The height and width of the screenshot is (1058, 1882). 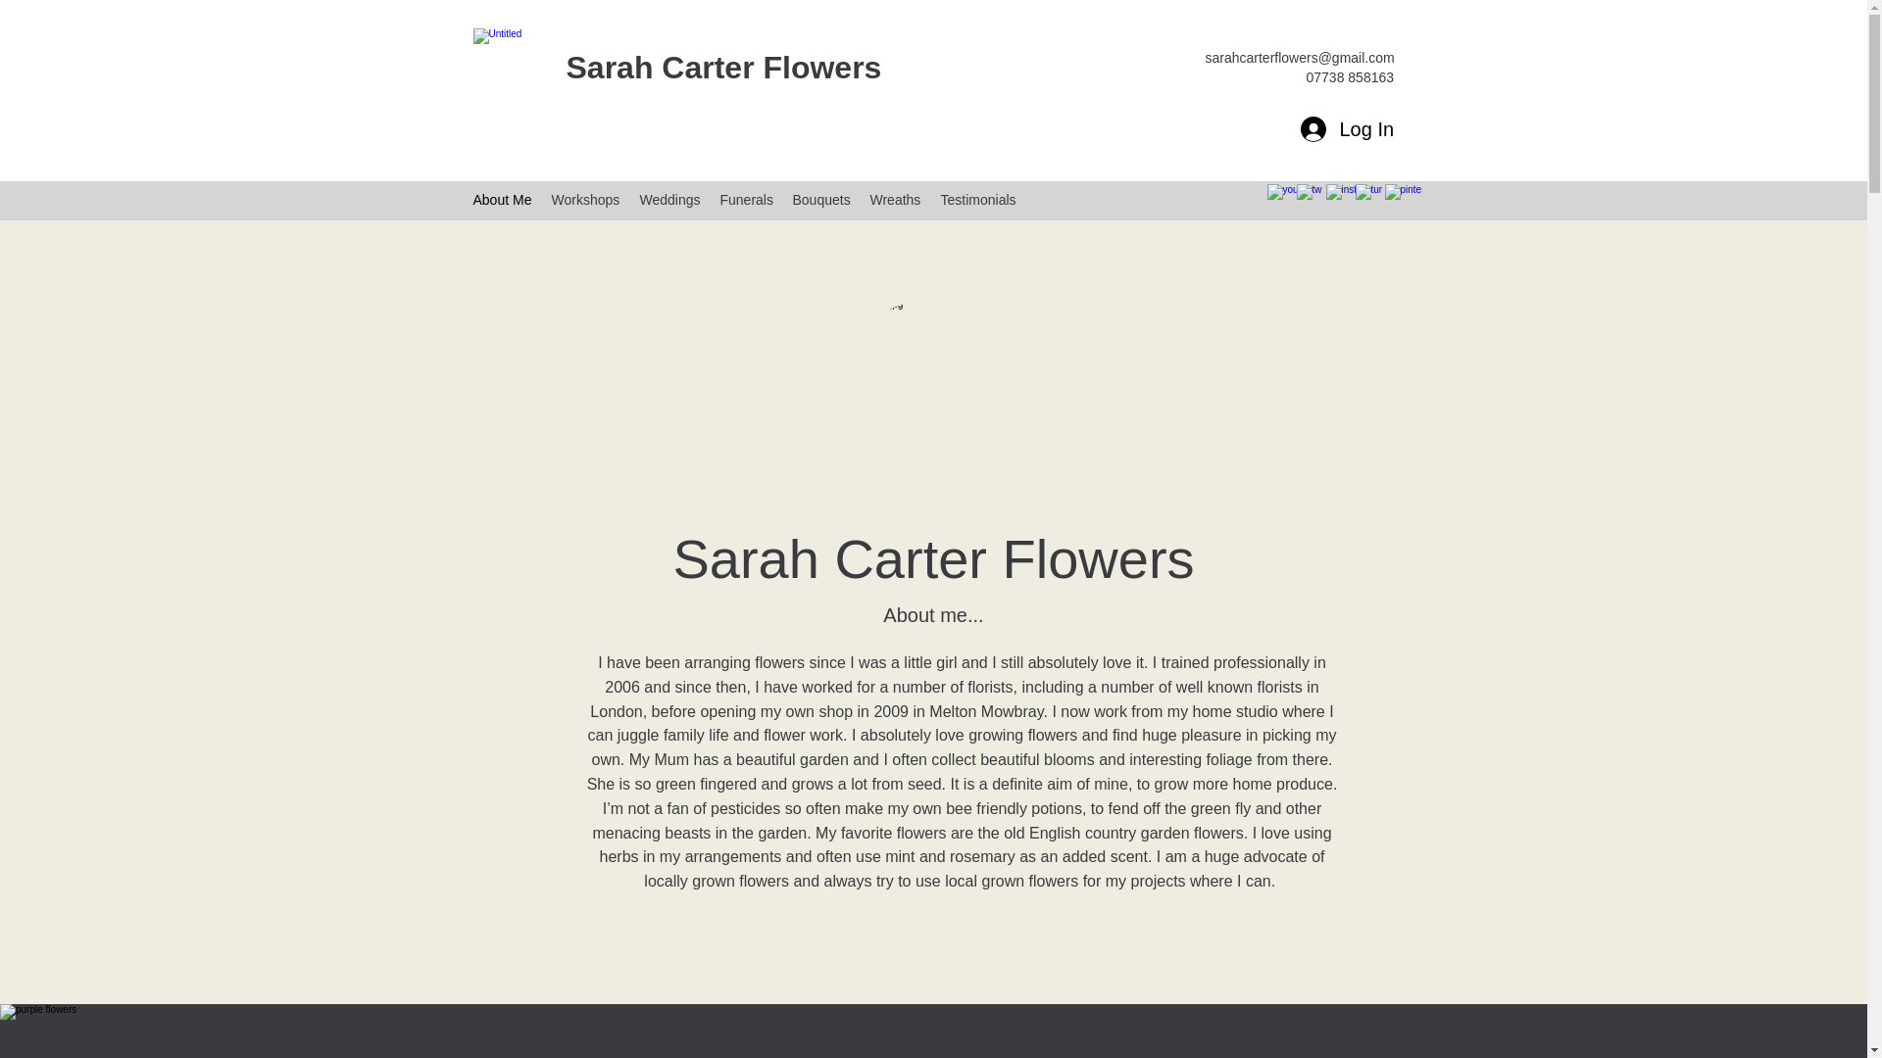 What do you see at coordinates (584, 200) in the screenshot?
I see `Workshops` at bounding box center [584, 200].